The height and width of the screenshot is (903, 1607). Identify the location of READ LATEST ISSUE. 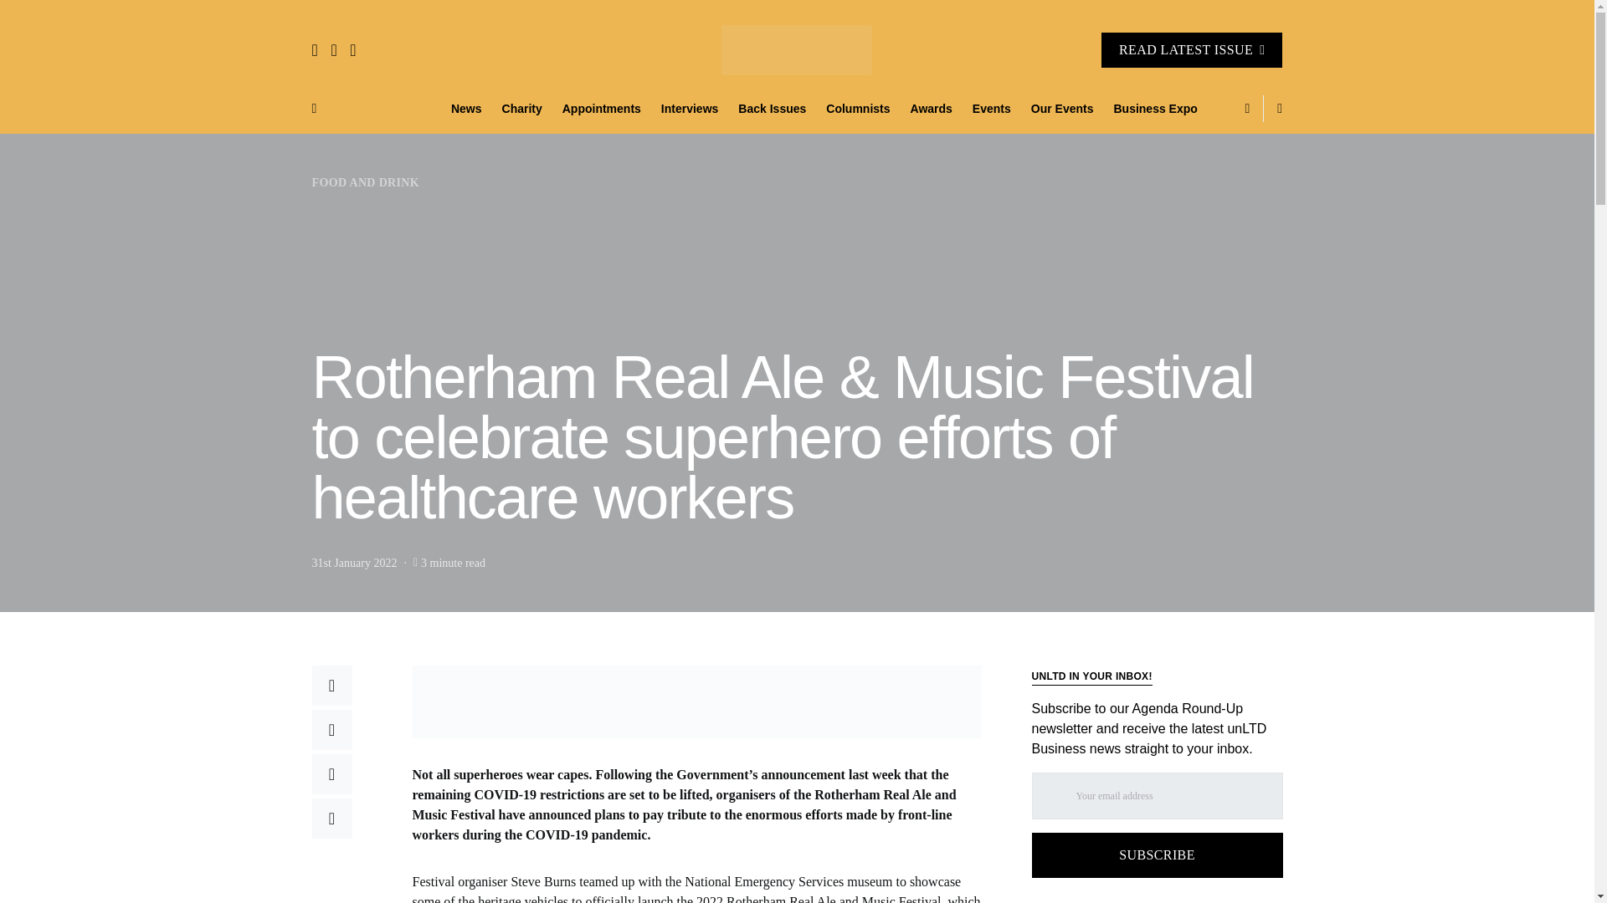
(1192, 50).